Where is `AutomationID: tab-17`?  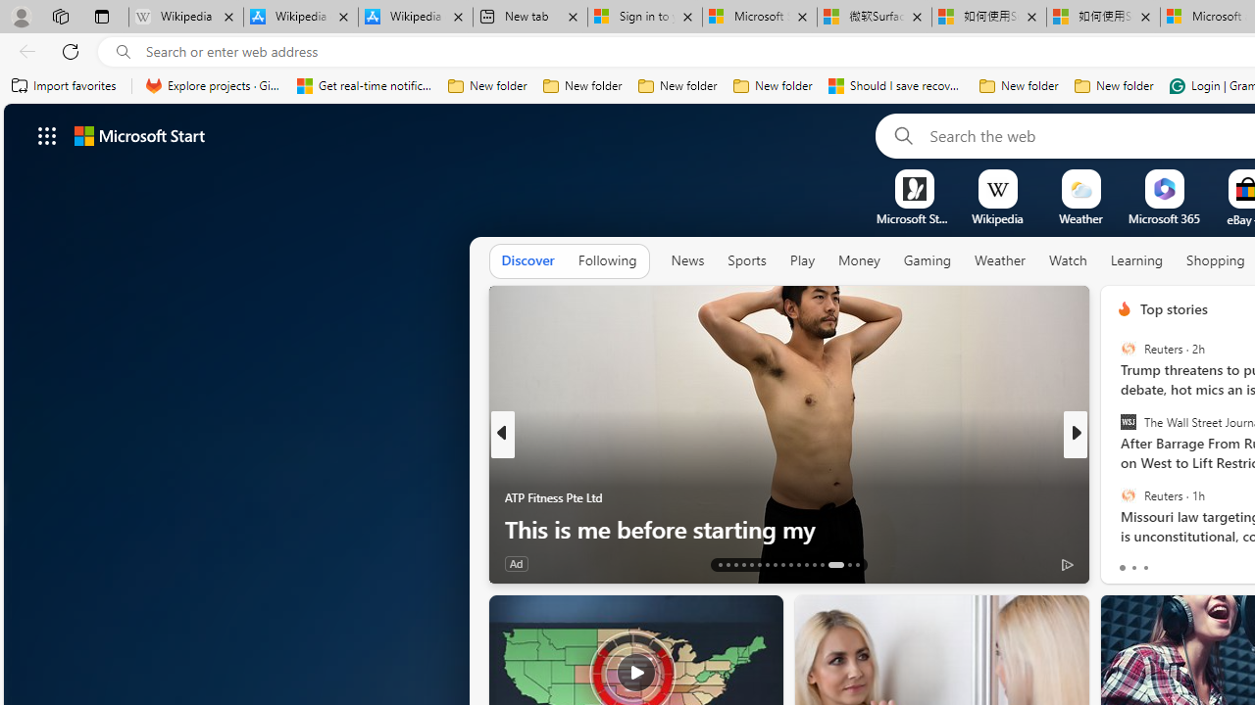
AutomationID: tab-17 is located at coordinates (751, 564).